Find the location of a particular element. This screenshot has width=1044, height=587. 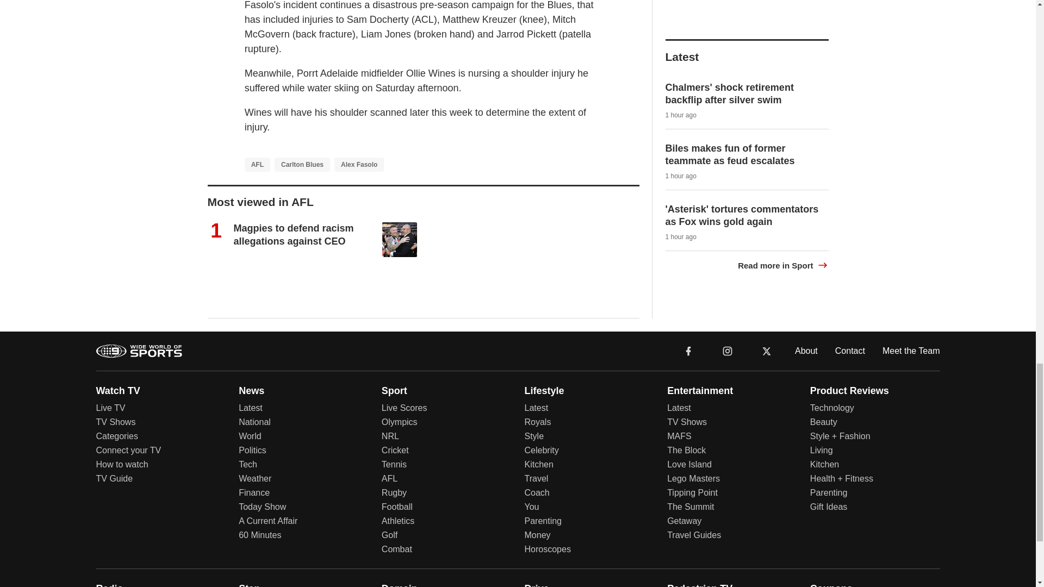

AFL is located at coordinates (257, 165).